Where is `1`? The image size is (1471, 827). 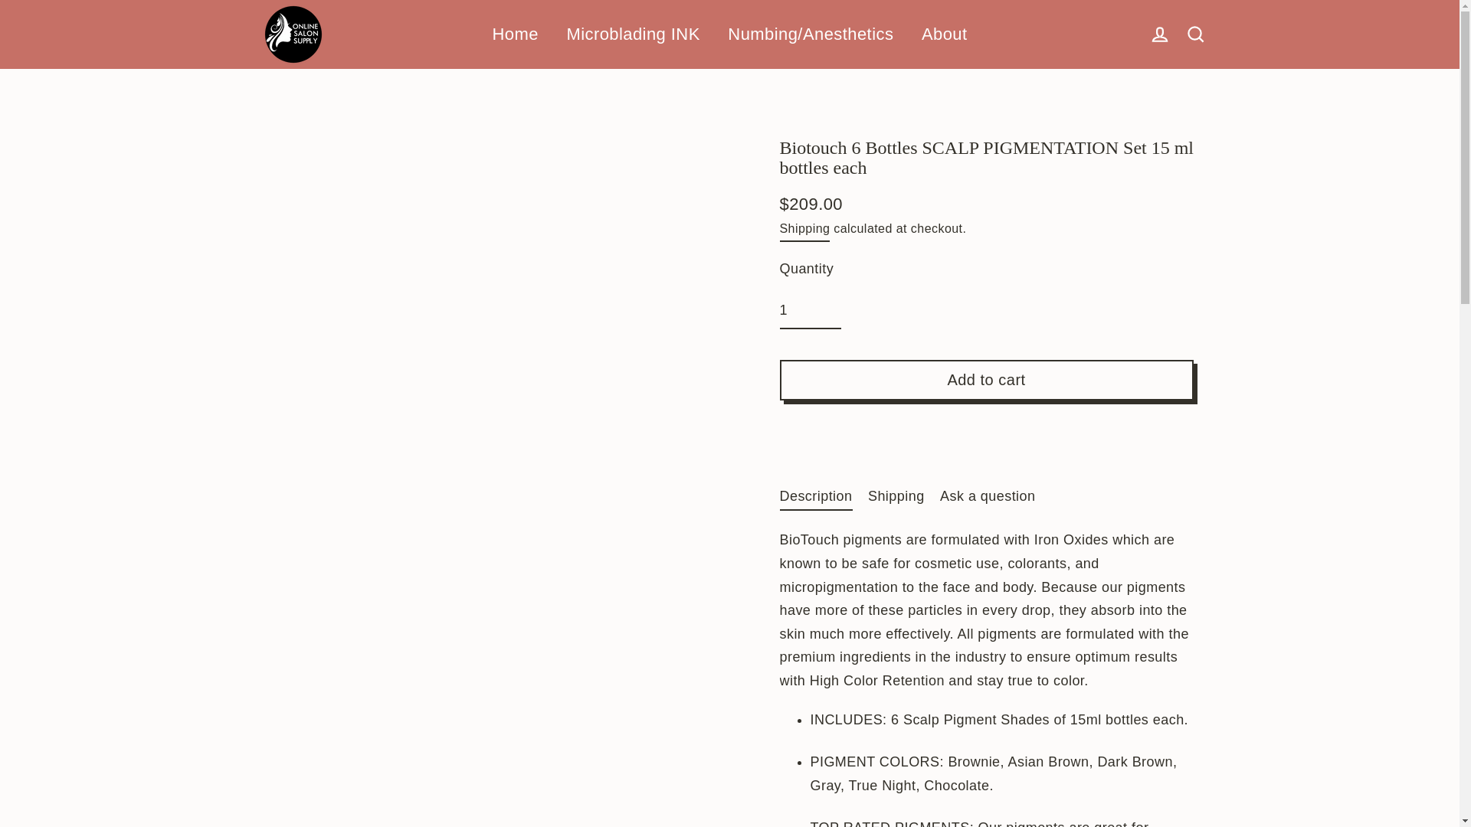 1 is located at coordinates (811, 311).